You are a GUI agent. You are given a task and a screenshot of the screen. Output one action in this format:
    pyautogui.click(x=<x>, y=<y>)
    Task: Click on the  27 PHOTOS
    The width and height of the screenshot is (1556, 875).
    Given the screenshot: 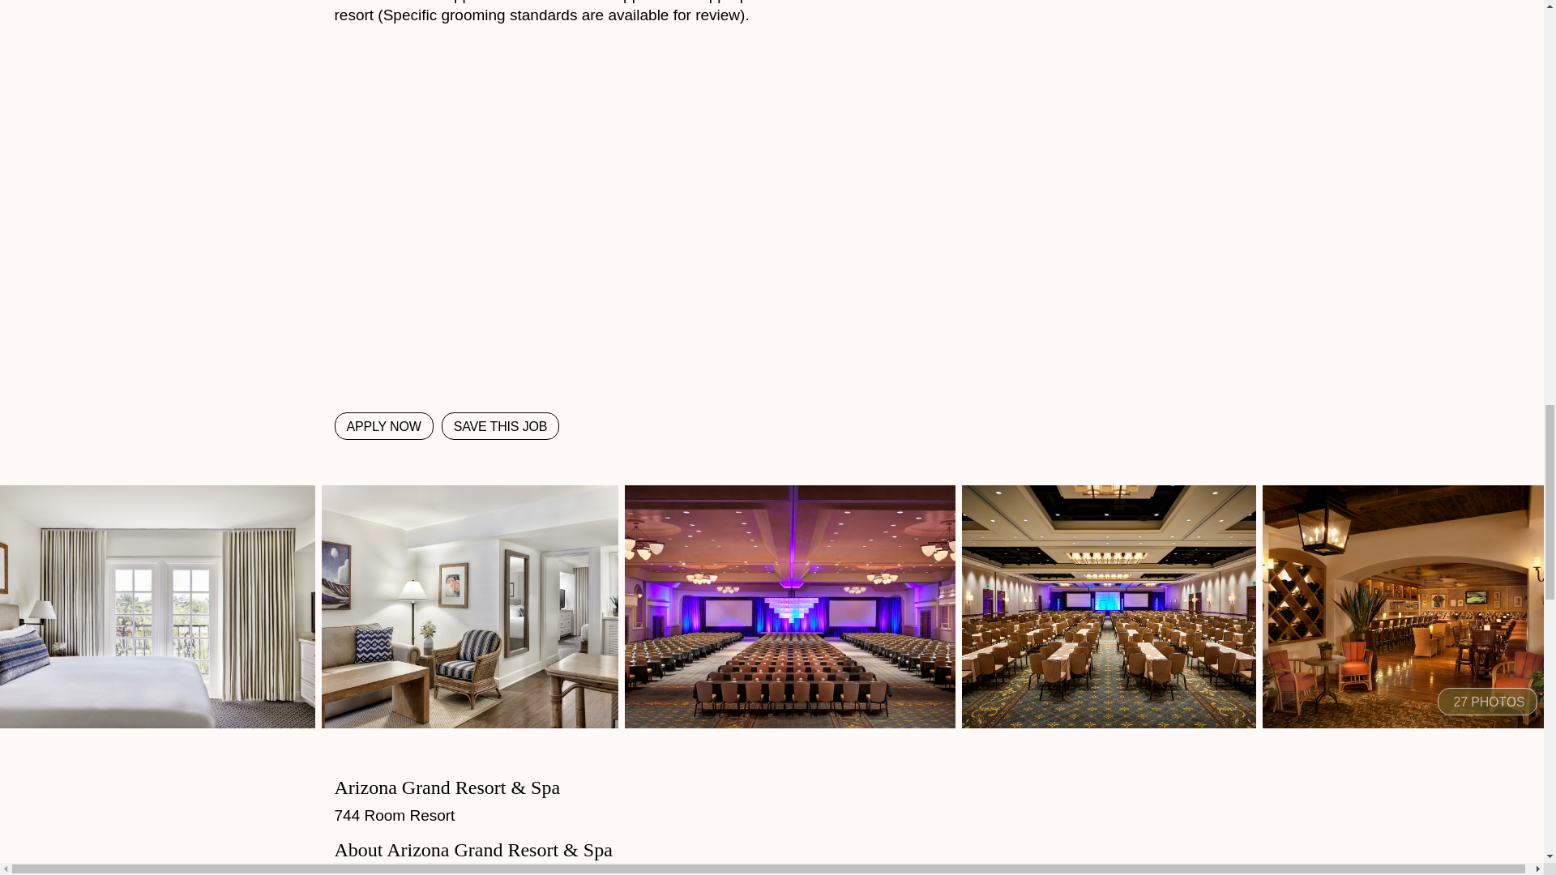 What is the action you would take?
    pyautogui.click(x=1487, y=702)
    